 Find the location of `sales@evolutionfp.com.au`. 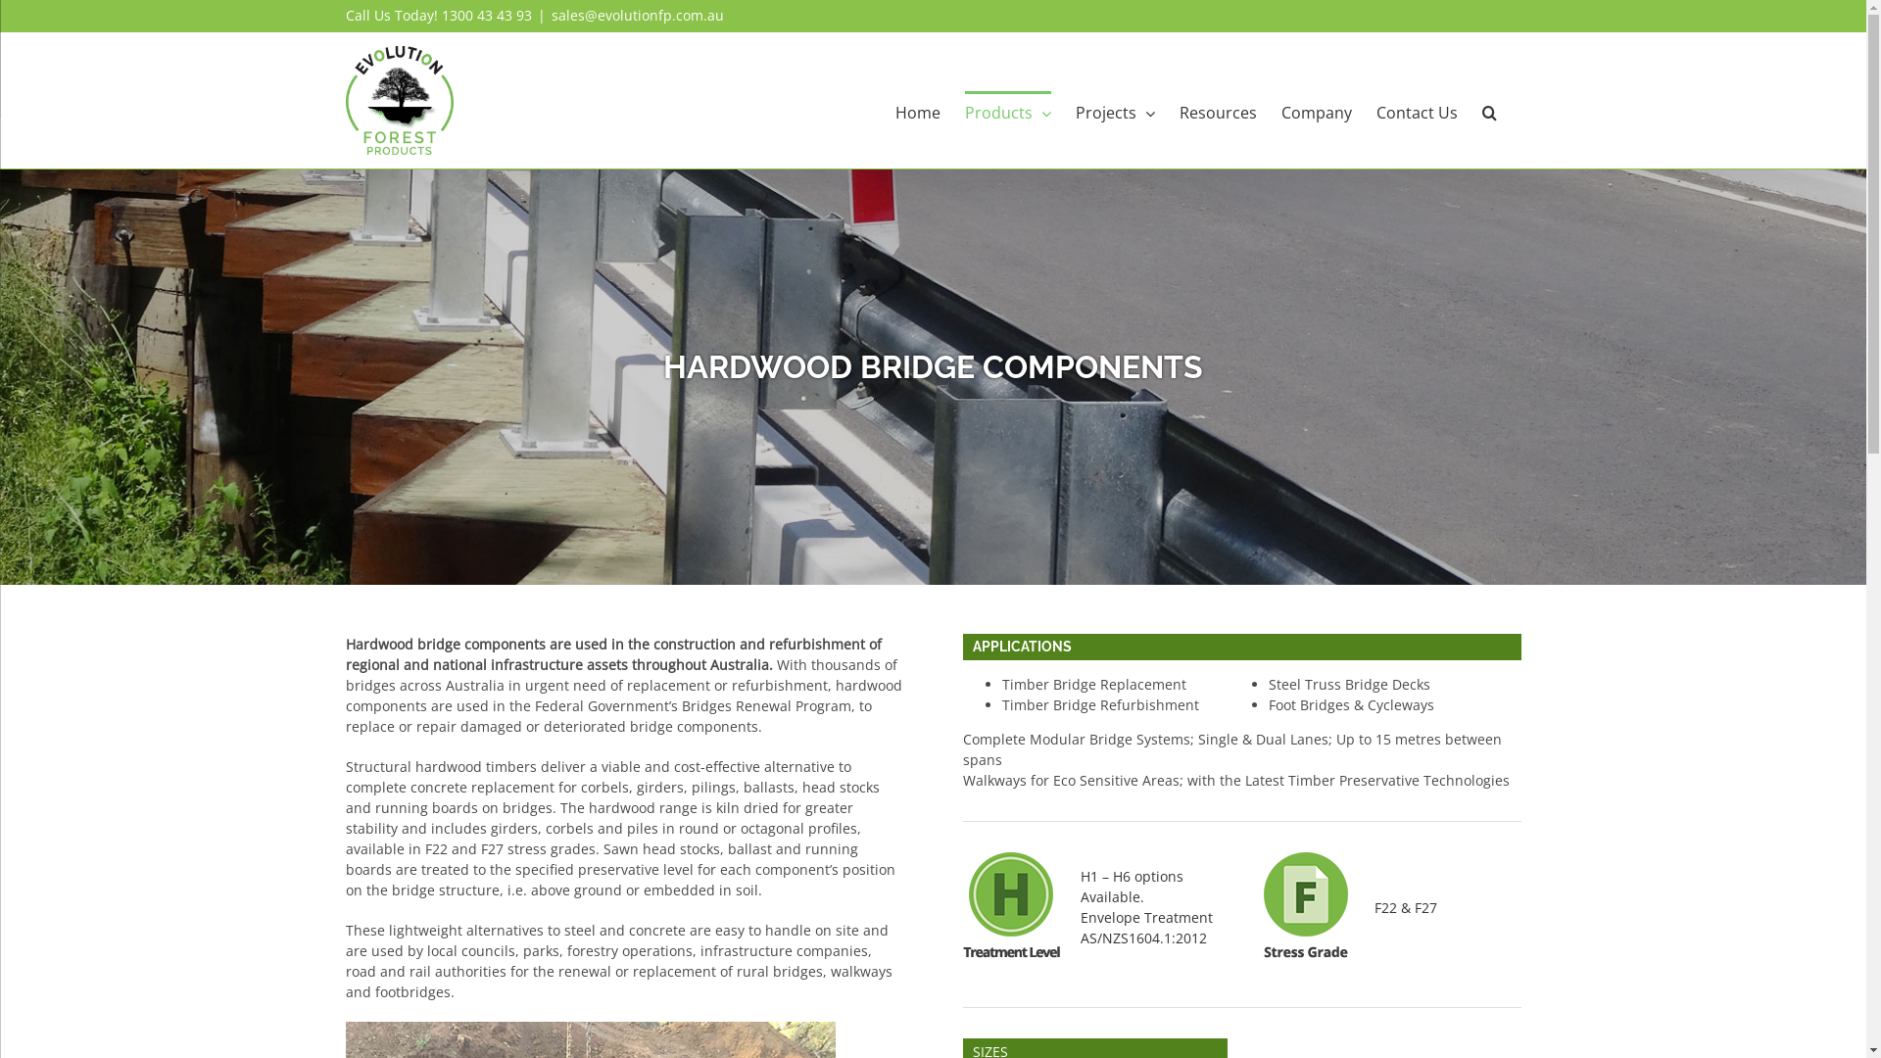

sales@evolutionfp.com.au is located at coordinates (637, 16).